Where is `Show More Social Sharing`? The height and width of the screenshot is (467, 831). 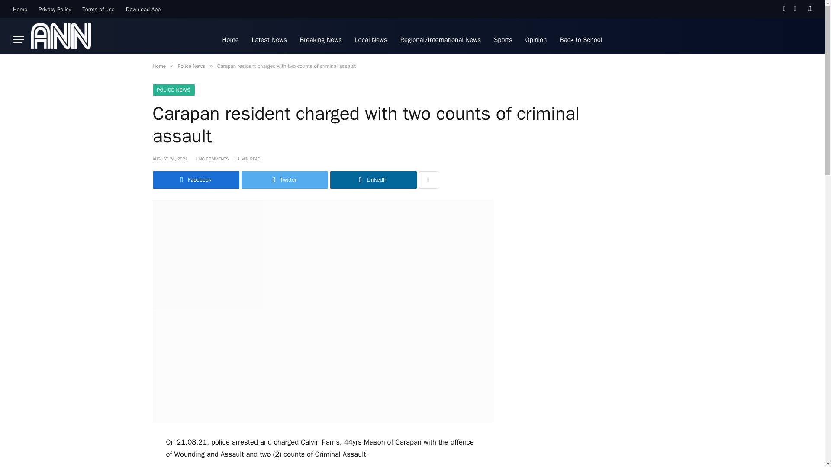
Show More Social Sharing is located at coordinates (428, 180).